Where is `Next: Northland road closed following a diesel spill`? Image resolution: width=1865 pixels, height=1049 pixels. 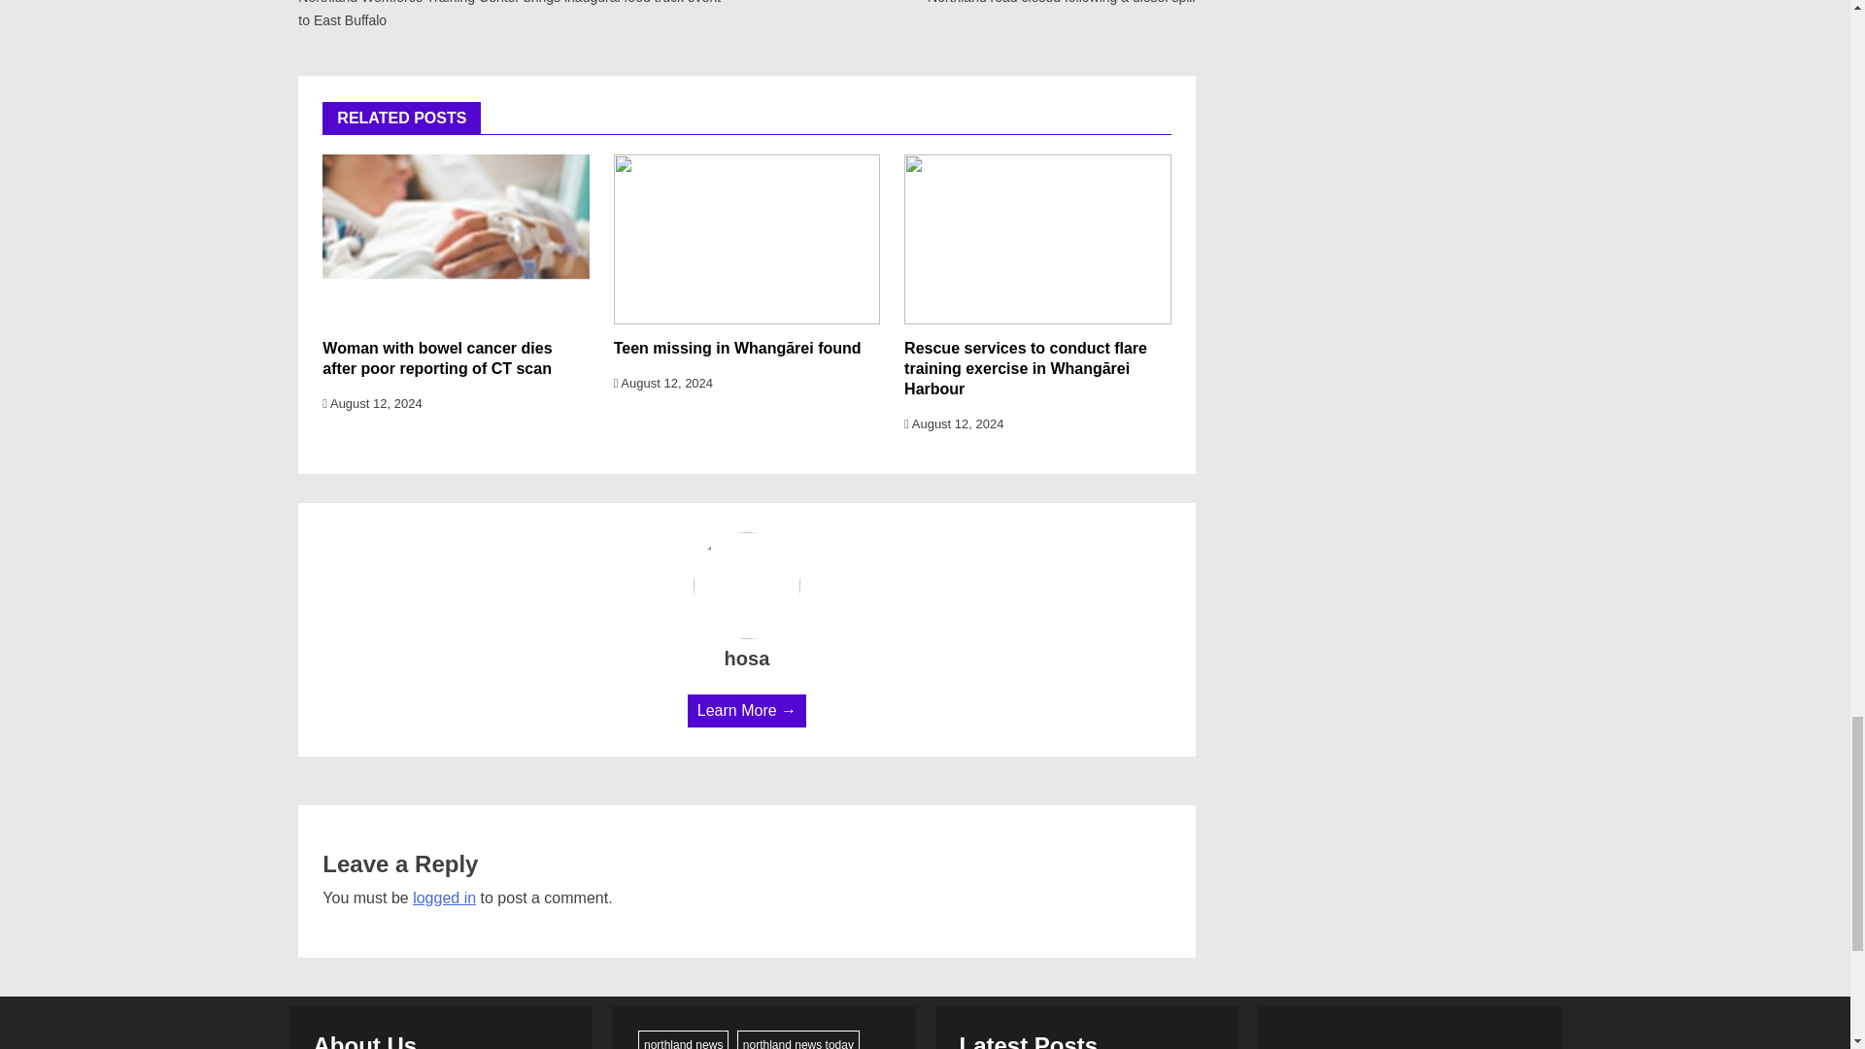
Next: Northland road closed following a diesel spill is located at coordinates (1036, 4).